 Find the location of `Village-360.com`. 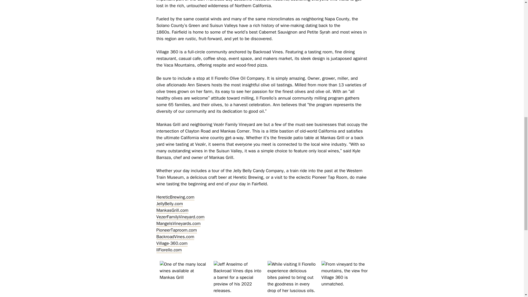

Village-360.com is located at coordinates (172, 243).